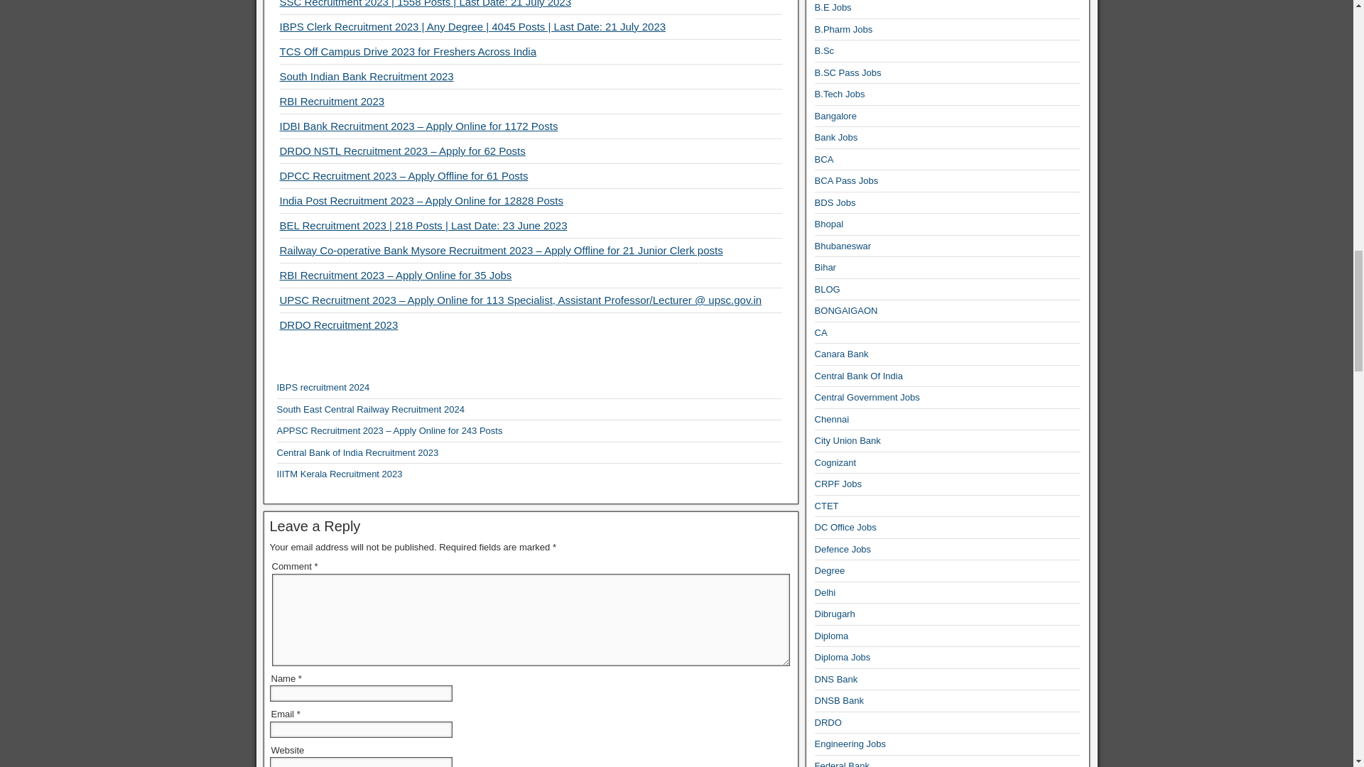  What do you see at coordinates (408, 51) in the screenshot?
I see `TCS Off Campus Drive 2023 for Freshers Across India` at bounding box center [408, 51].